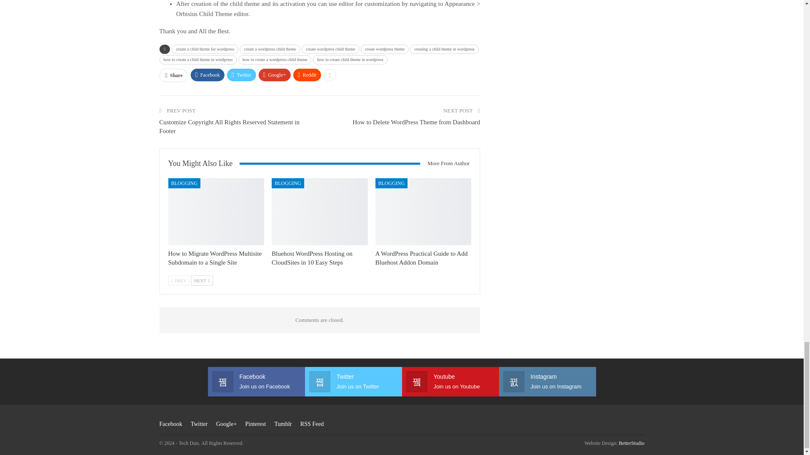 Image resolution: width=810 pixels, height=455 pixels. I want to click on A WordPress Practical Guide to Add Bluehost Addon Domain, so click(424, 211).